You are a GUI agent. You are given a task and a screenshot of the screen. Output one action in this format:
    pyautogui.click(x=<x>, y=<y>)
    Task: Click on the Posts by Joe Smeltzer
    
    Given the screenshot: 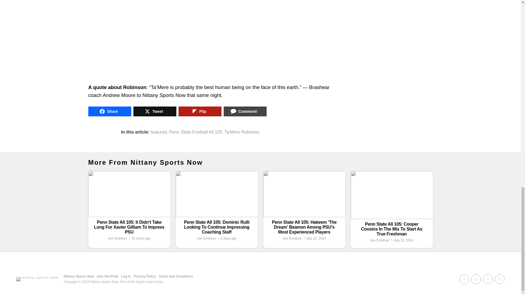 What is the action you would take?
    pyautogui.click(x=206, y=238)
    